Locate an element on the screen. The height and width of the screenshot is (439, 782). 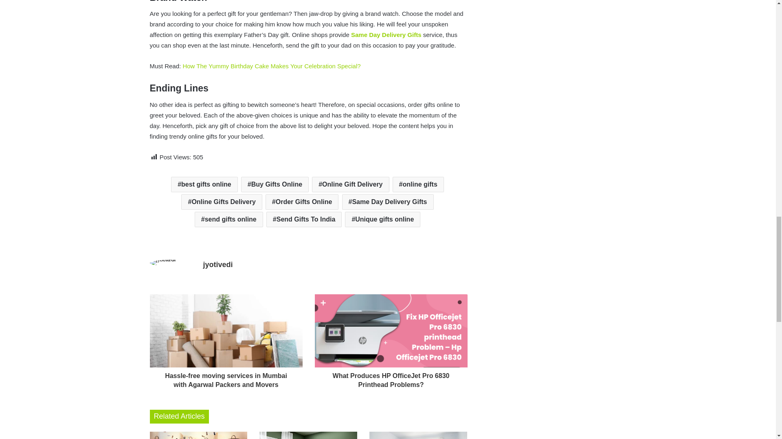
send gifts online is located at coordinates (229, 219).